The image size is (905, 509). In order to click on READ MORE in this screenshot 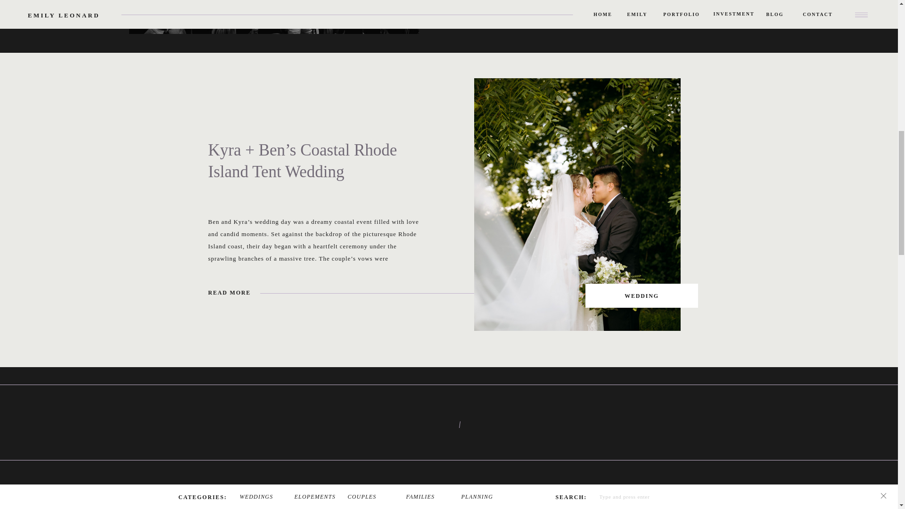, I will do `click(251, 292)`.